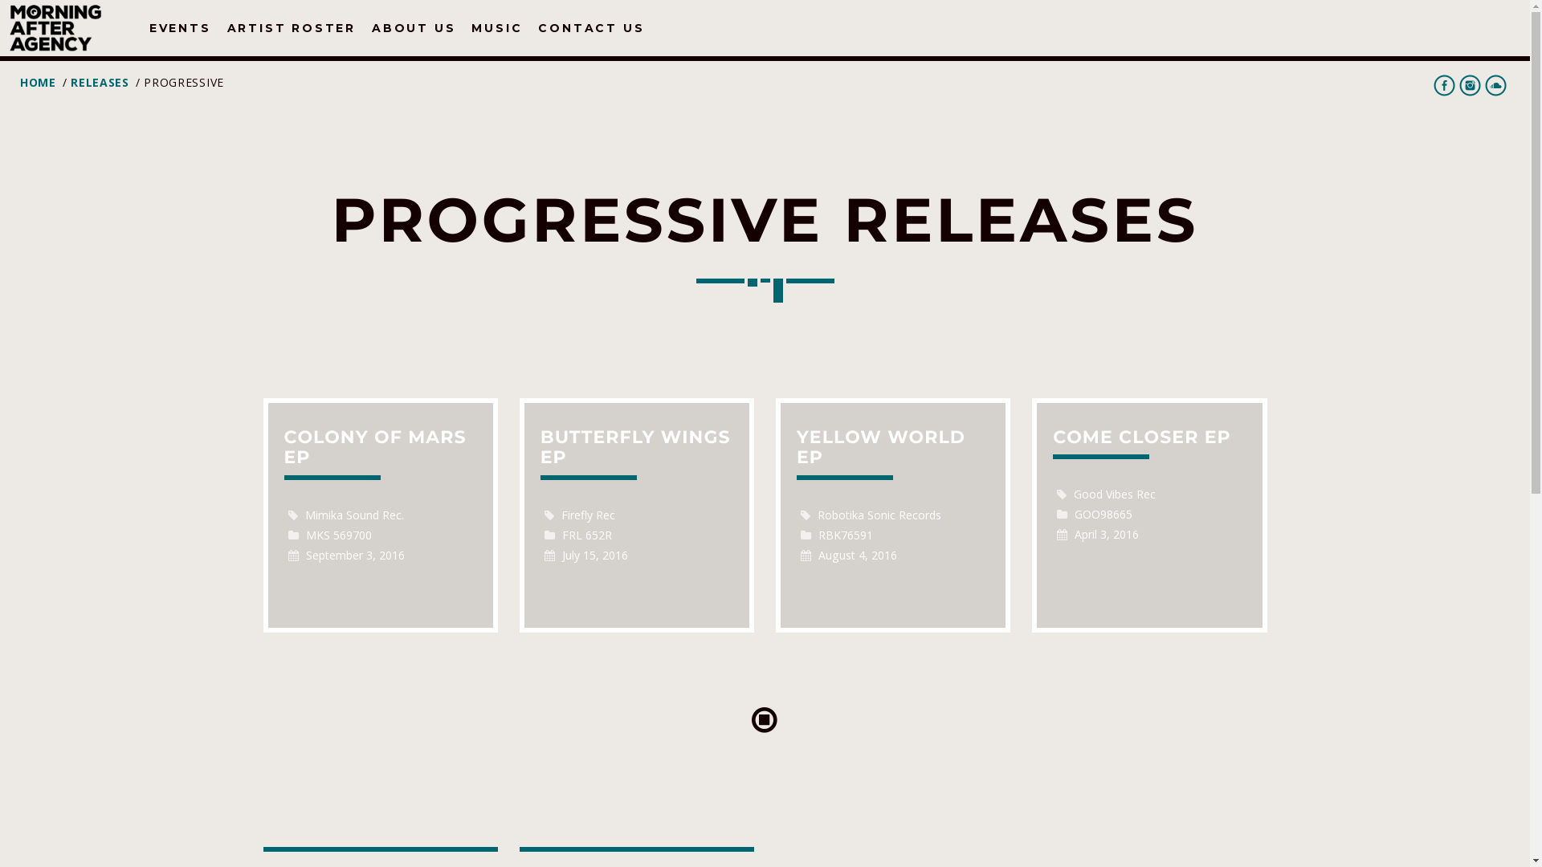 The width and height of the screenshot is (1542, 867). Describe the element at coordinates (39, 82) in the screenshot. I see `HOME` at that location.